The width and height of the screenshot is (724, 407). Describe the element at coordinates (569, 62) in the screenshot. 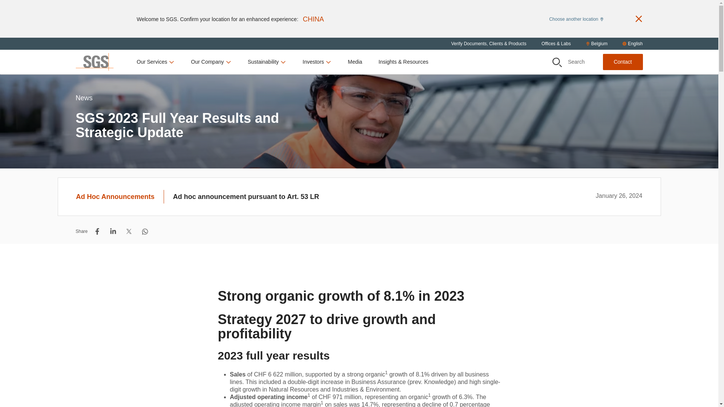

I see `Search` at that location.